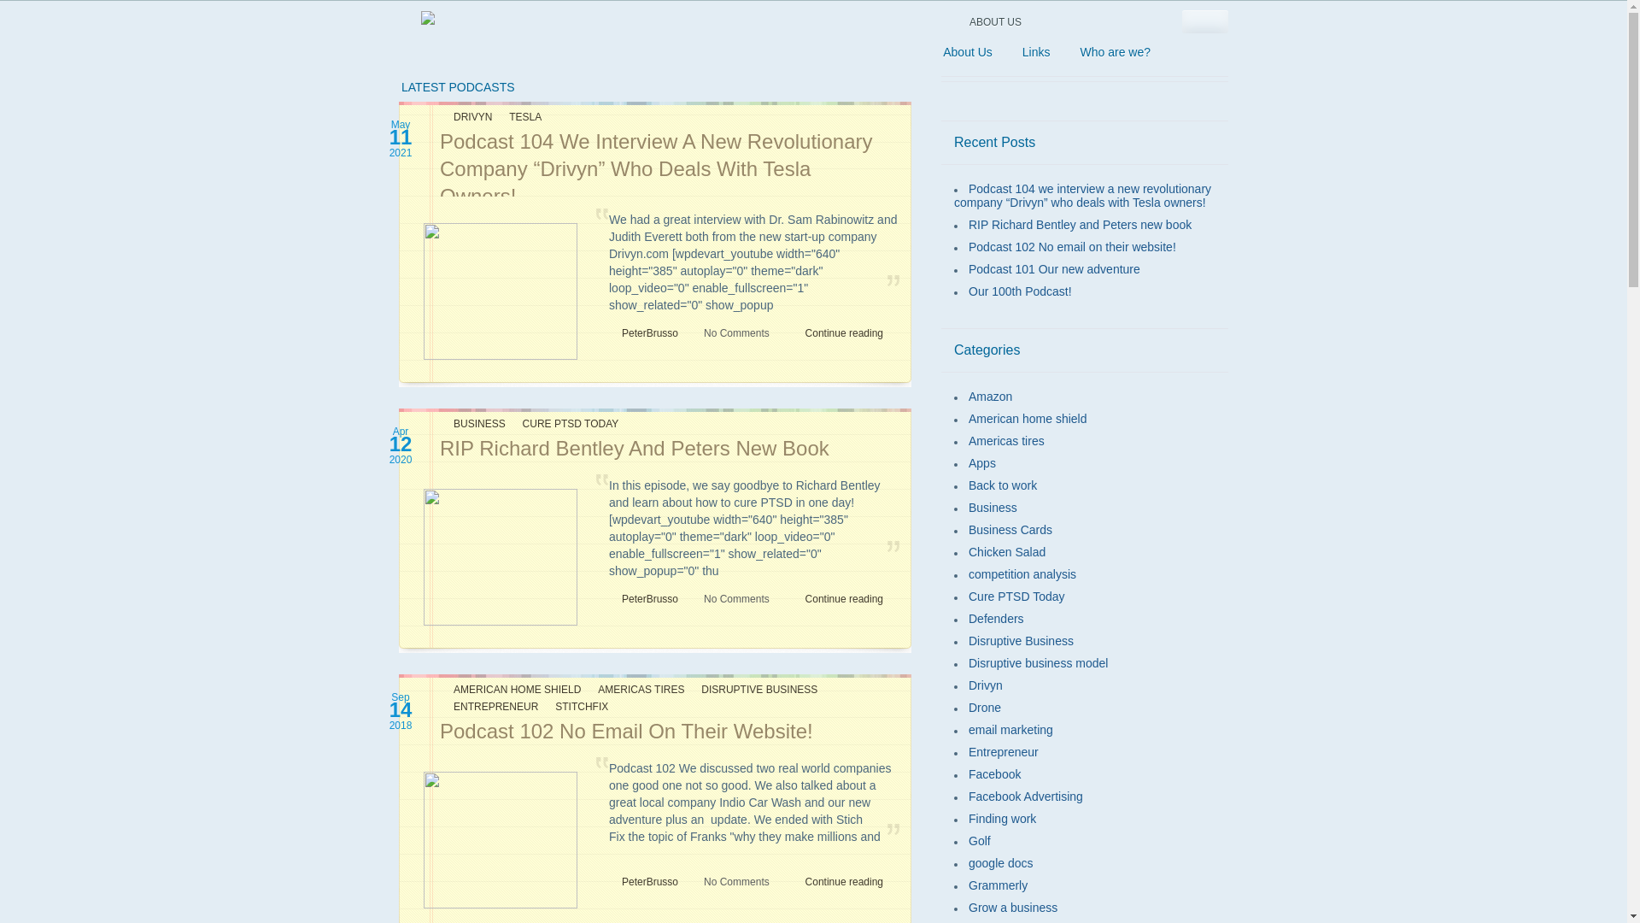 Image resolution: width=1640 pixels, height=923 pixels. Describe the element at coordinates (729, 600) in the screenshot. I see `No Comments` at that location.